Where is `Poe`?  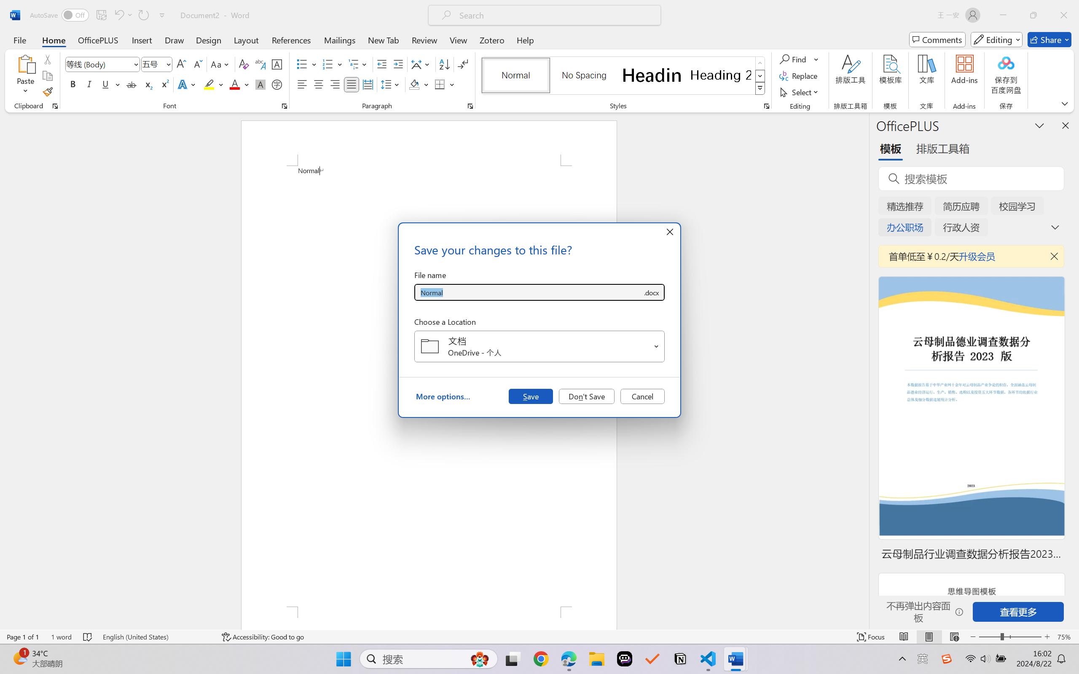
Poe is located at coordinates (625, 659).